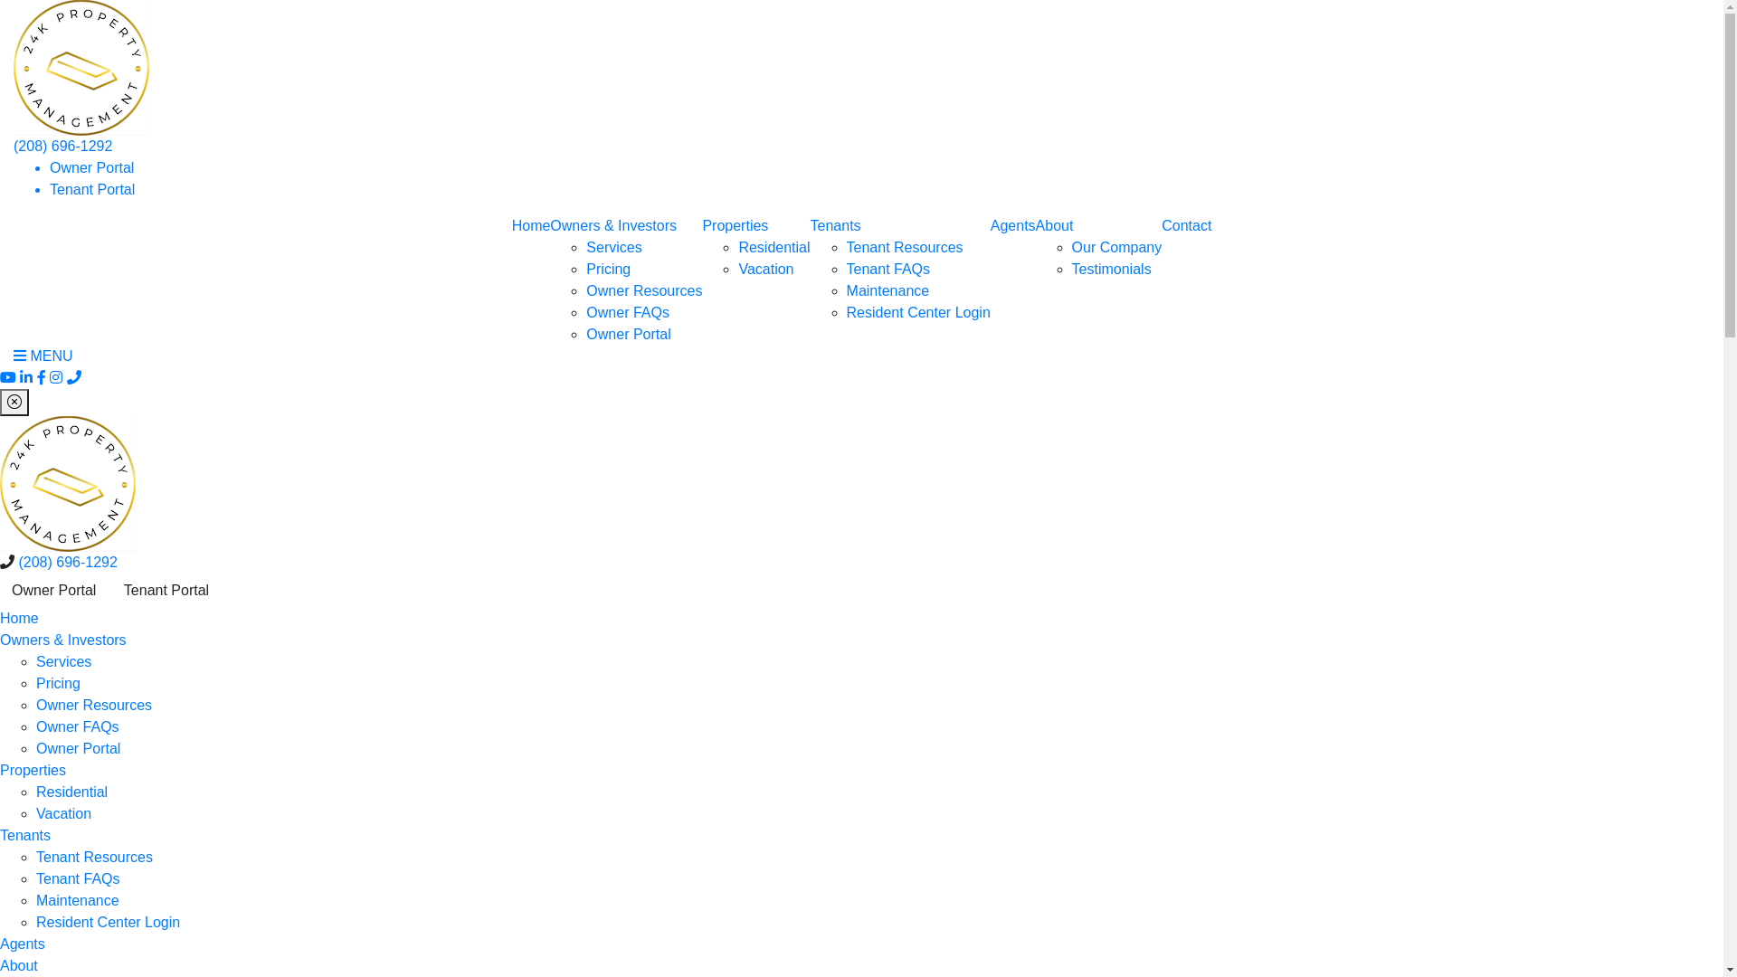  What do you see at coordinates (58, 684) in the screenshot?
I see `Pricing` at bounding box center [58, 684].